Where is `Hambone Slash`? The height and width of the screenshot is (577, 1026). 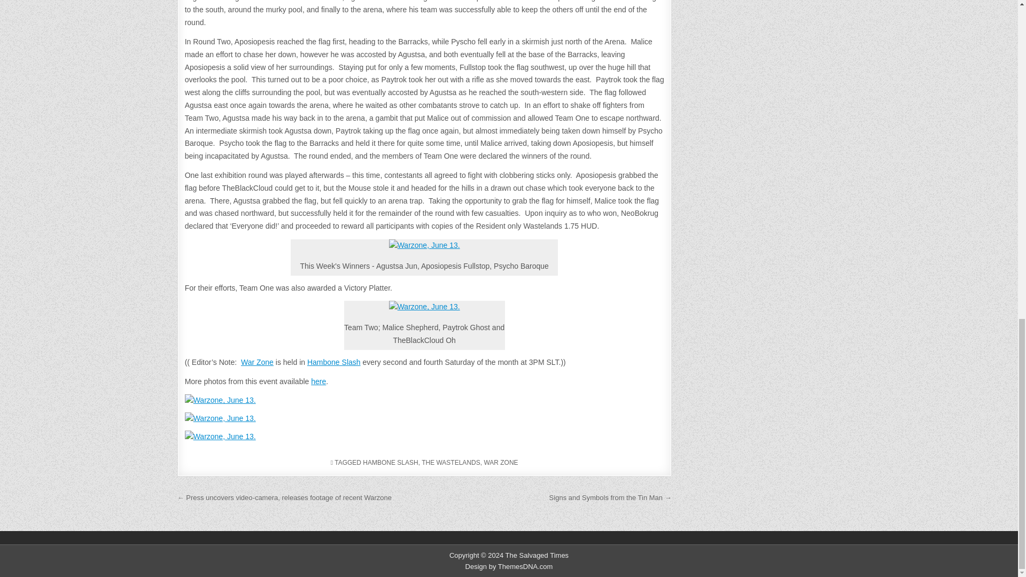 Hambone Slash is located at coordinates (333, 362).